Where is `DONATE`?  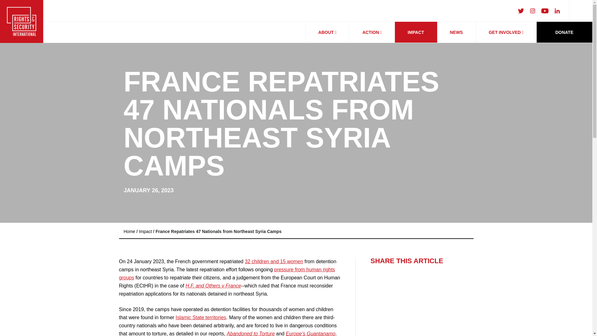
DONATE is located at coordinates (564, 32).